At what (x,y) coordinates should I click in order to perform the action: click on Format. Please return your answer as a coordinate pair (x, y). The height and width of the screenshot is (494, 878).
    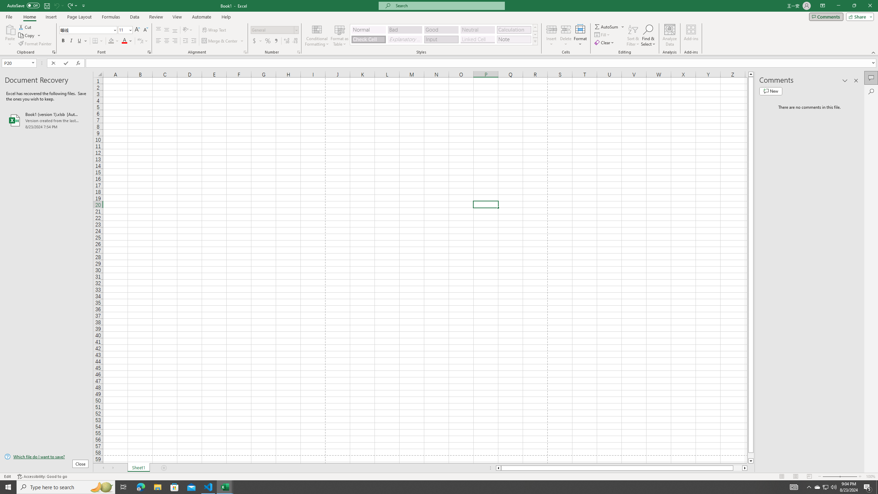
    Looking at the image, I should click on (581, 35).